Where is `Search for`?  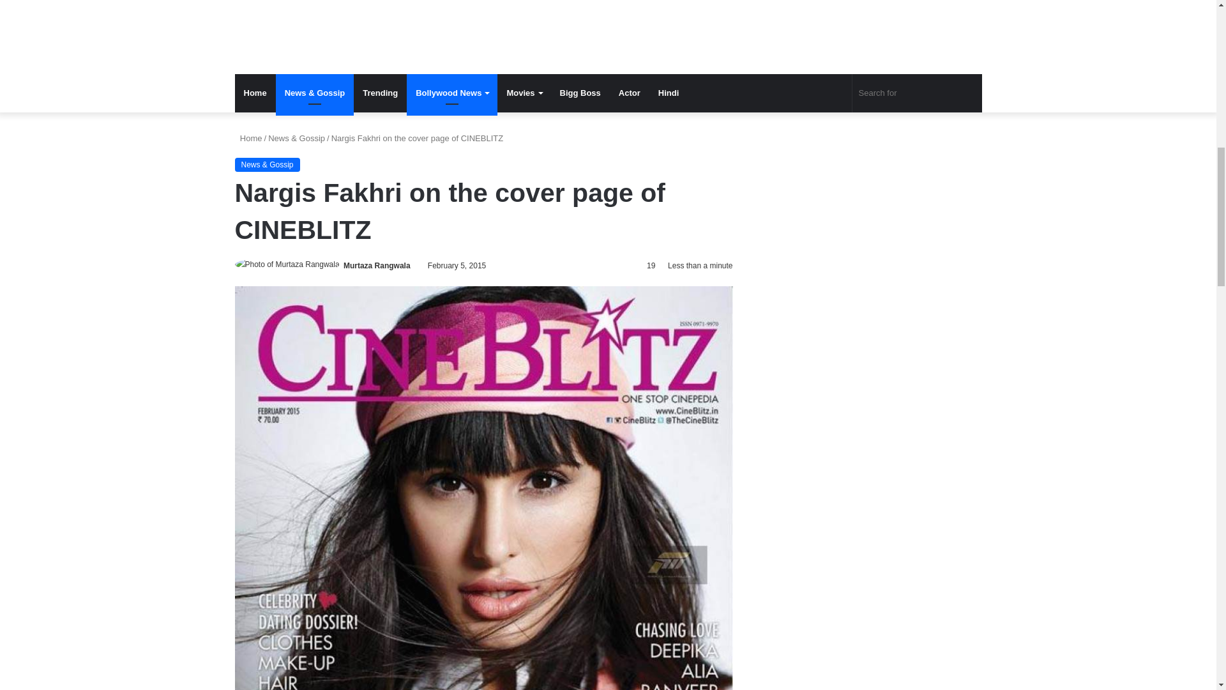
Search for is located at coordinates (917, 93).